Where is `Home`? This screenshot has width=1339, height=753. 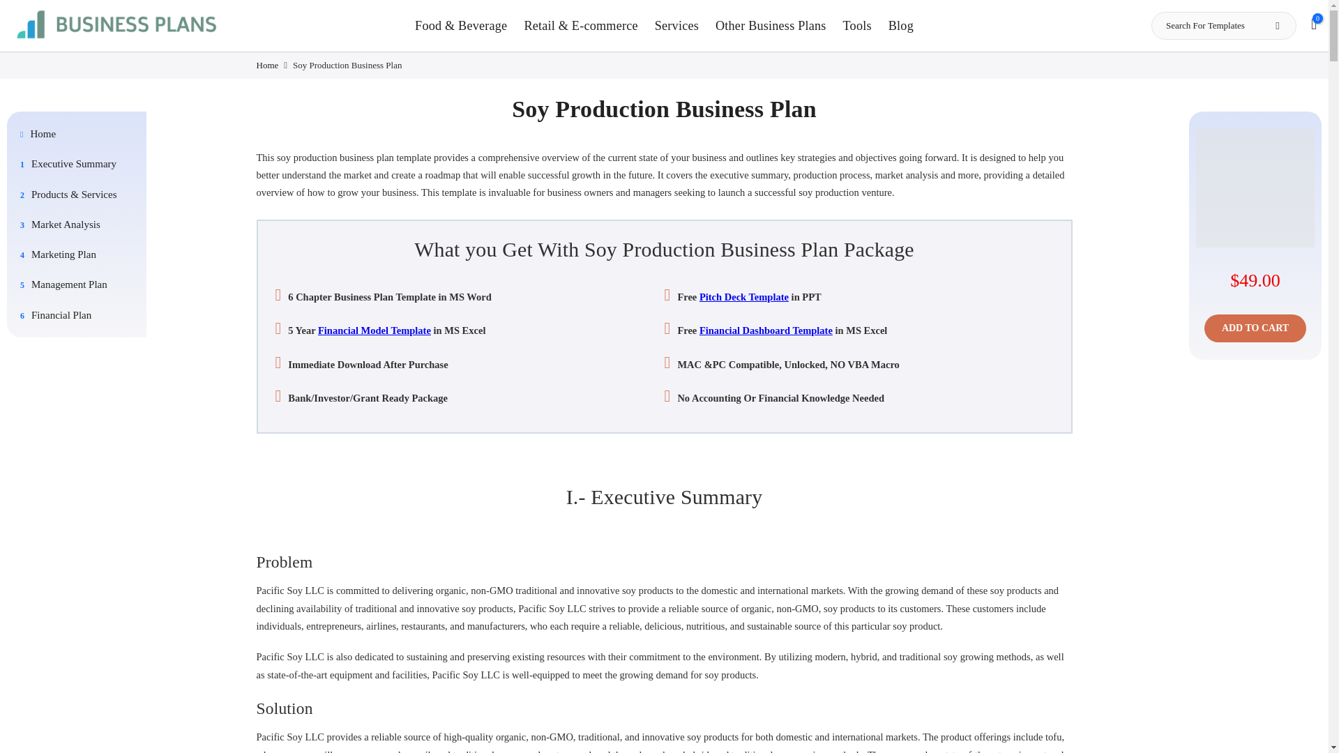 Home is located at coordinates (79, 133).